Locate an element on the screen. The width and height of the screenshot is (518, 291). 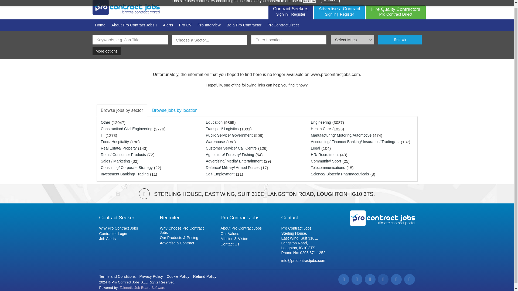
Talenetic is located at coordinates (400, 39).